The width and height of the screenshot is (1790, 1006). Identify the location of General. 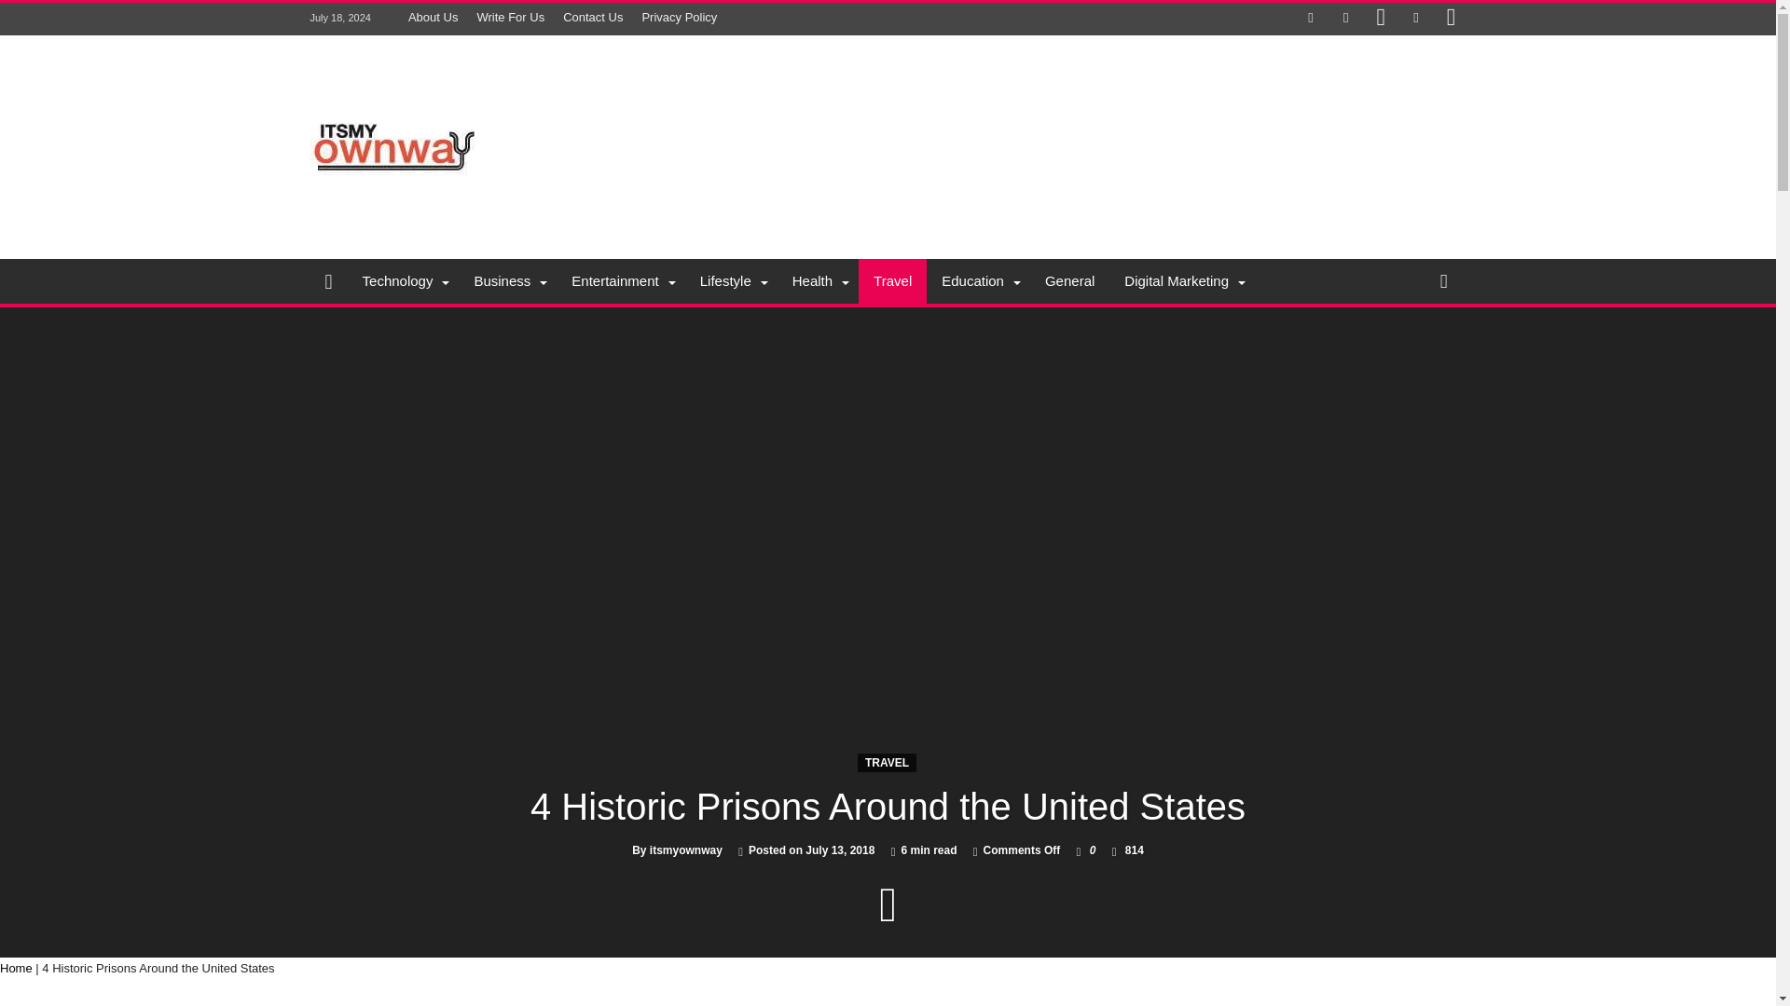
(1070, 281).